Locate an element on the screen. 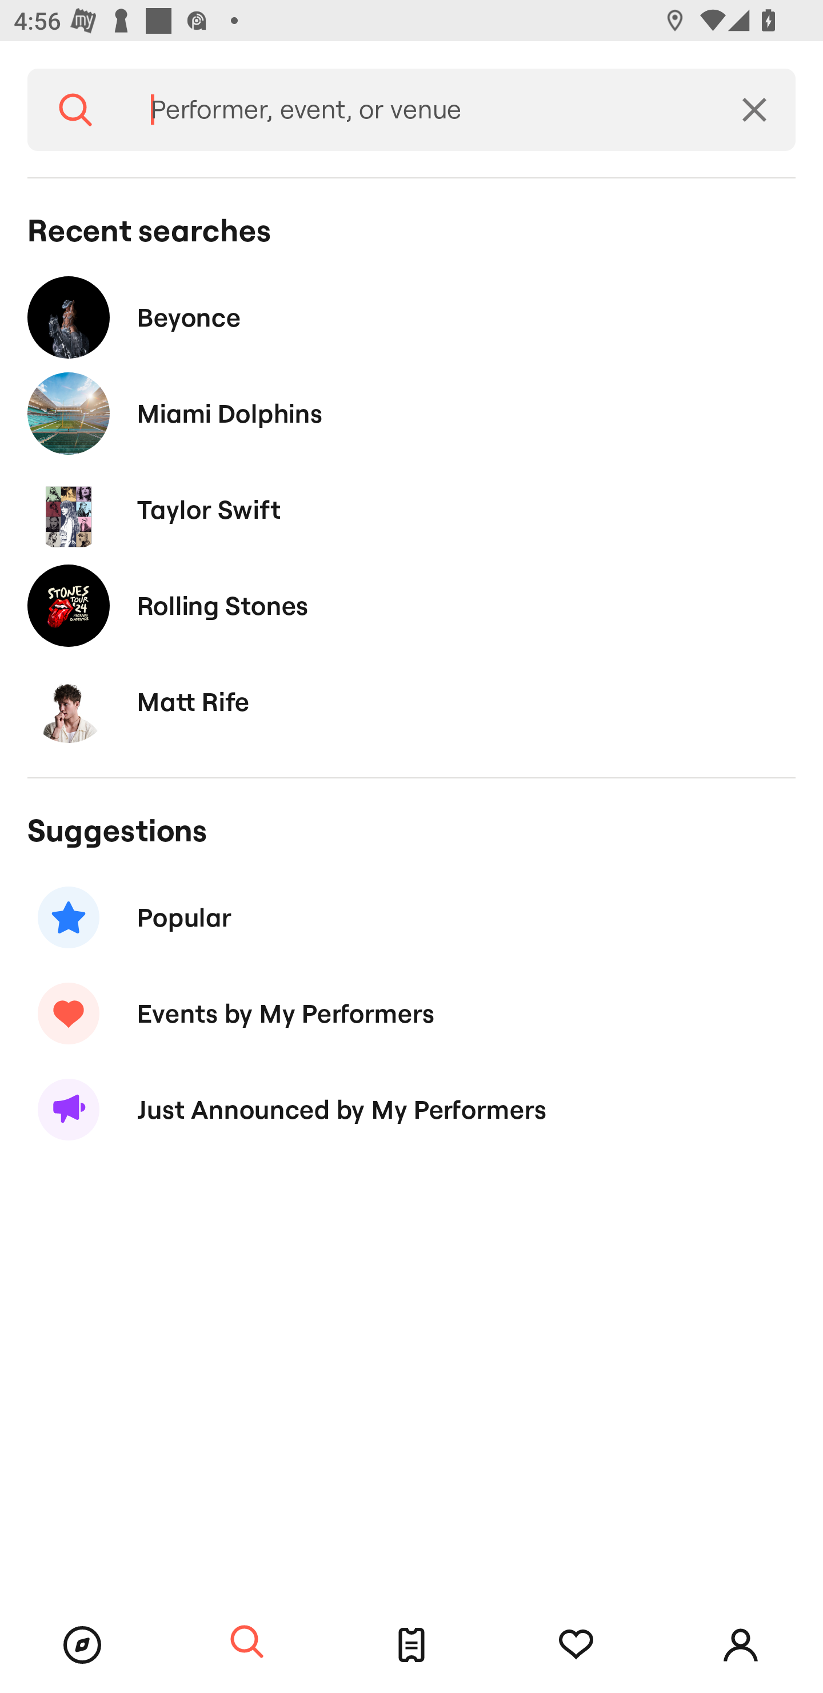  Taylor Swift is located at coordinates (411, 509).